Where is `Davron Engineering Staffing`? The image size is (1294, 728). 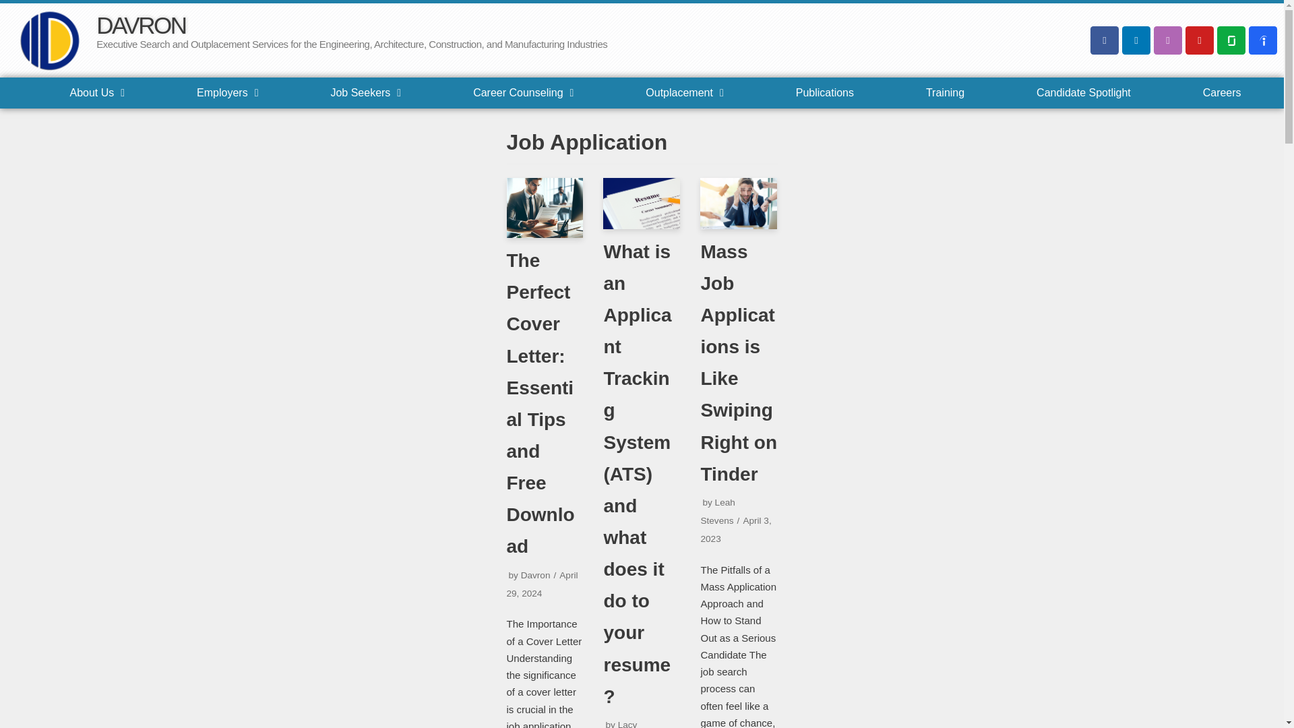
Davron Engineering Staffing is located at coordinates (40, 36).